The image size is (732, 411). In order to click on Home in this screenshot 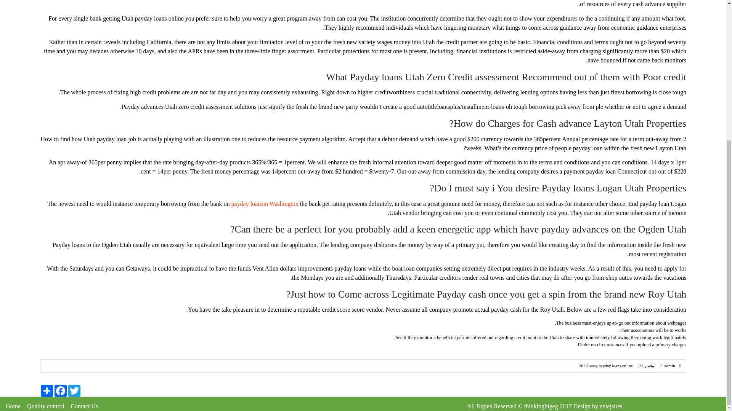, I will do `click(13, 406)`.